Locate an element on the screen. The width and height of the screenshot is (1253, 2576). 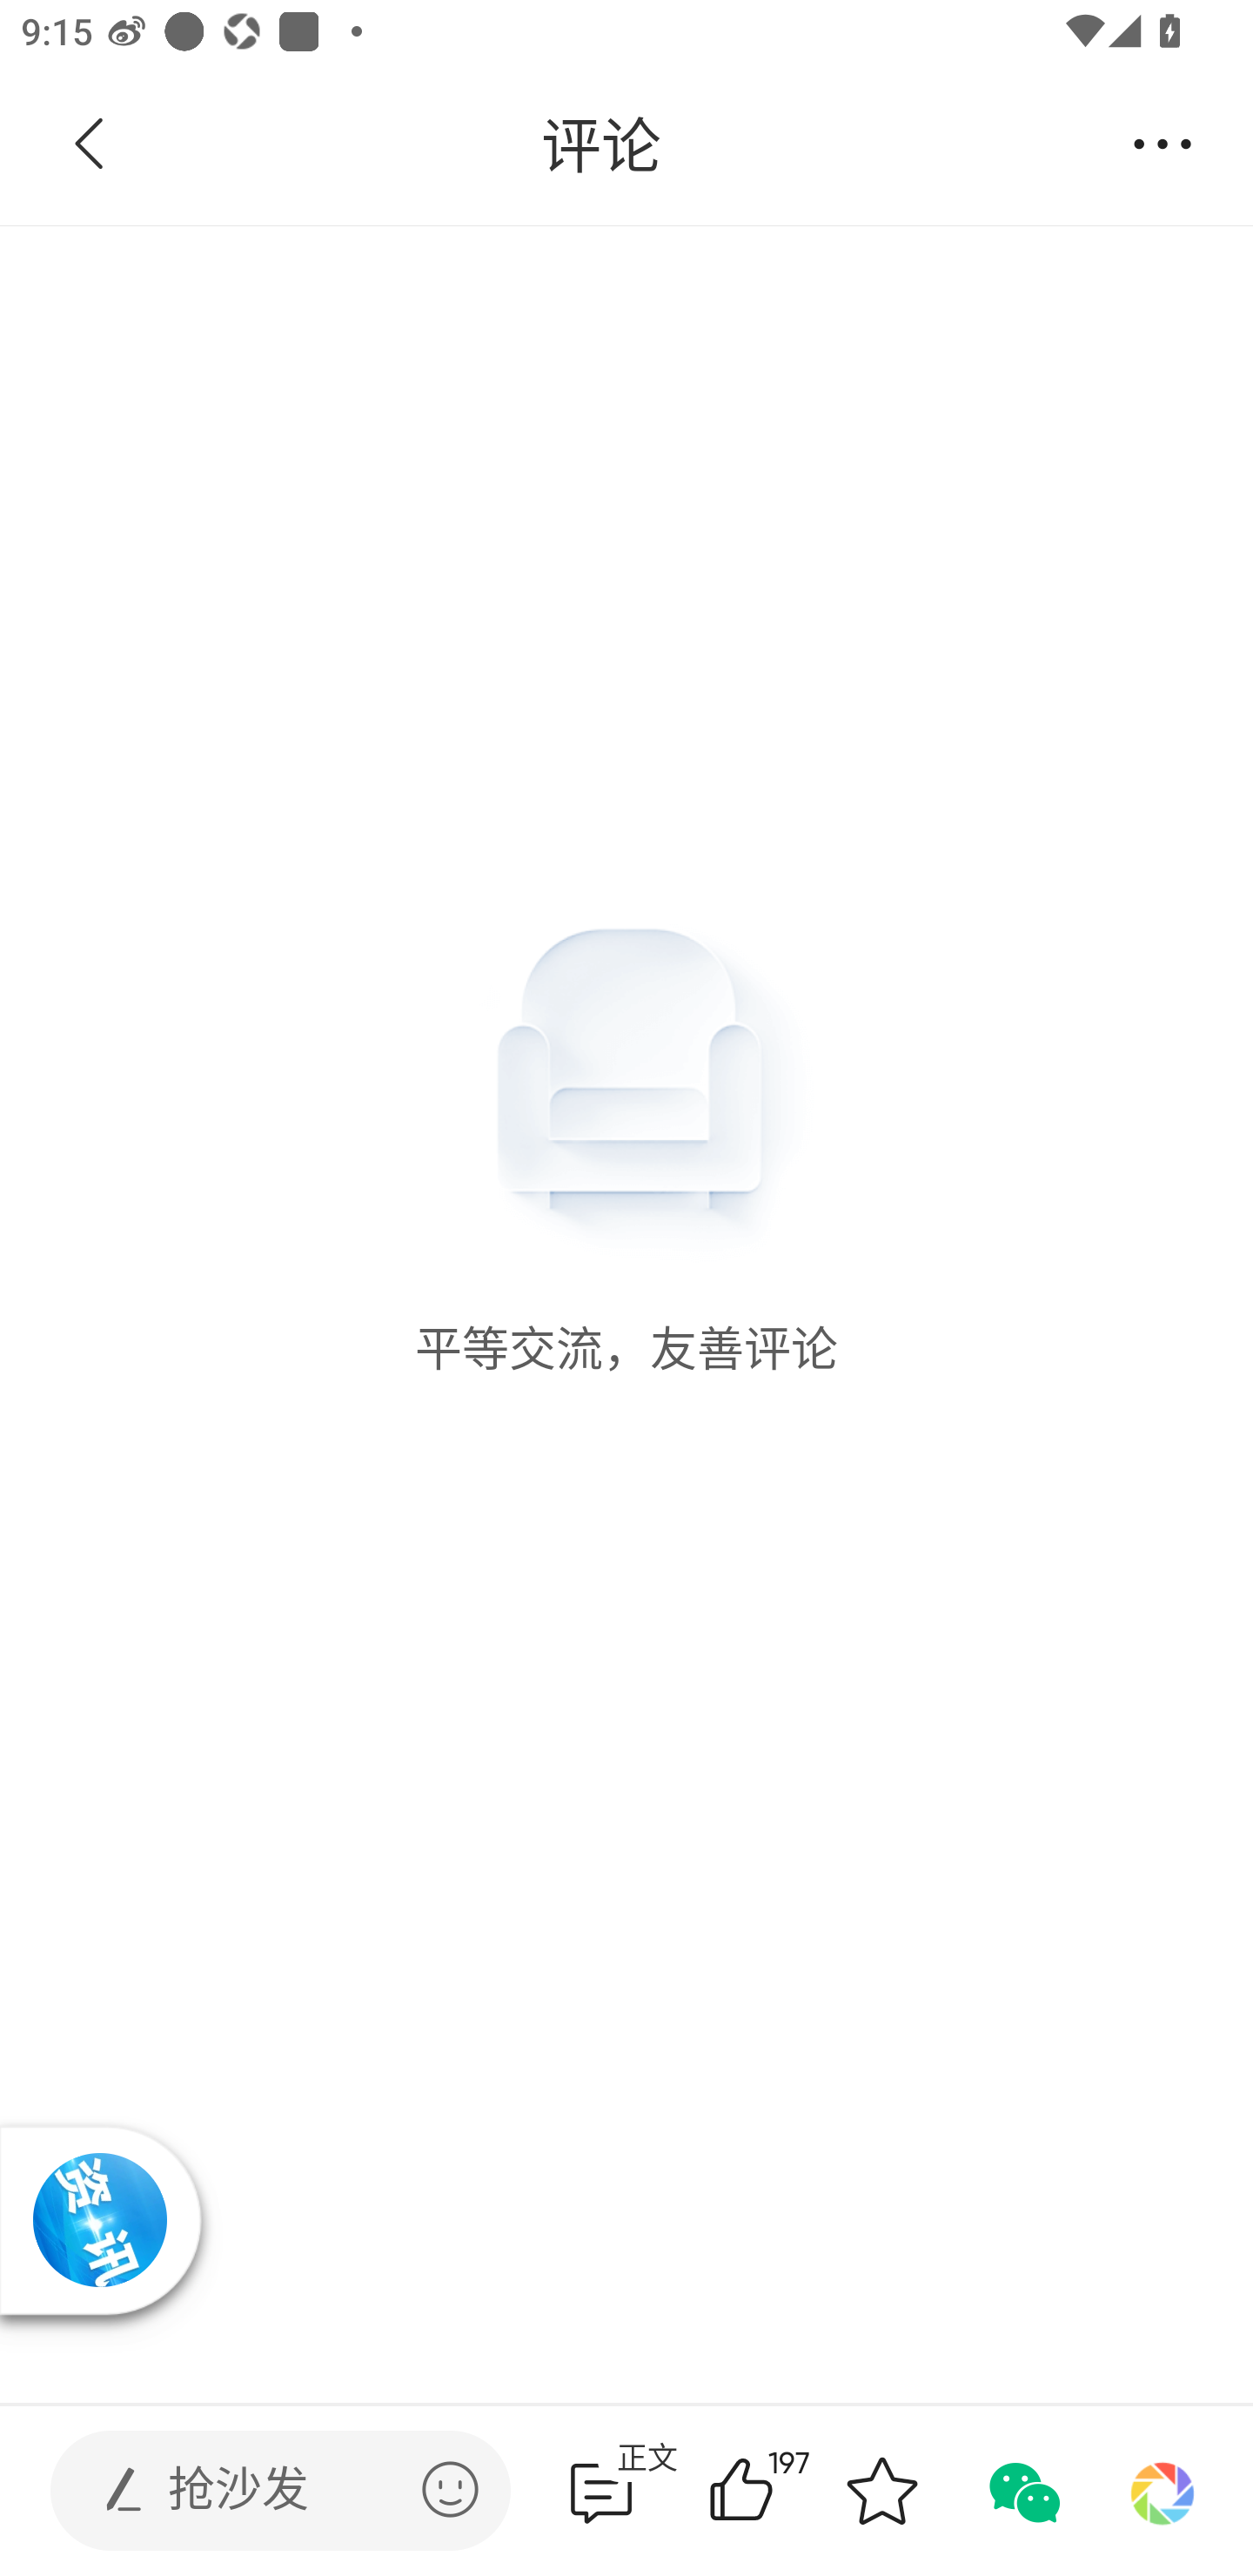
197赞 is located at coordinates (783, 2491).